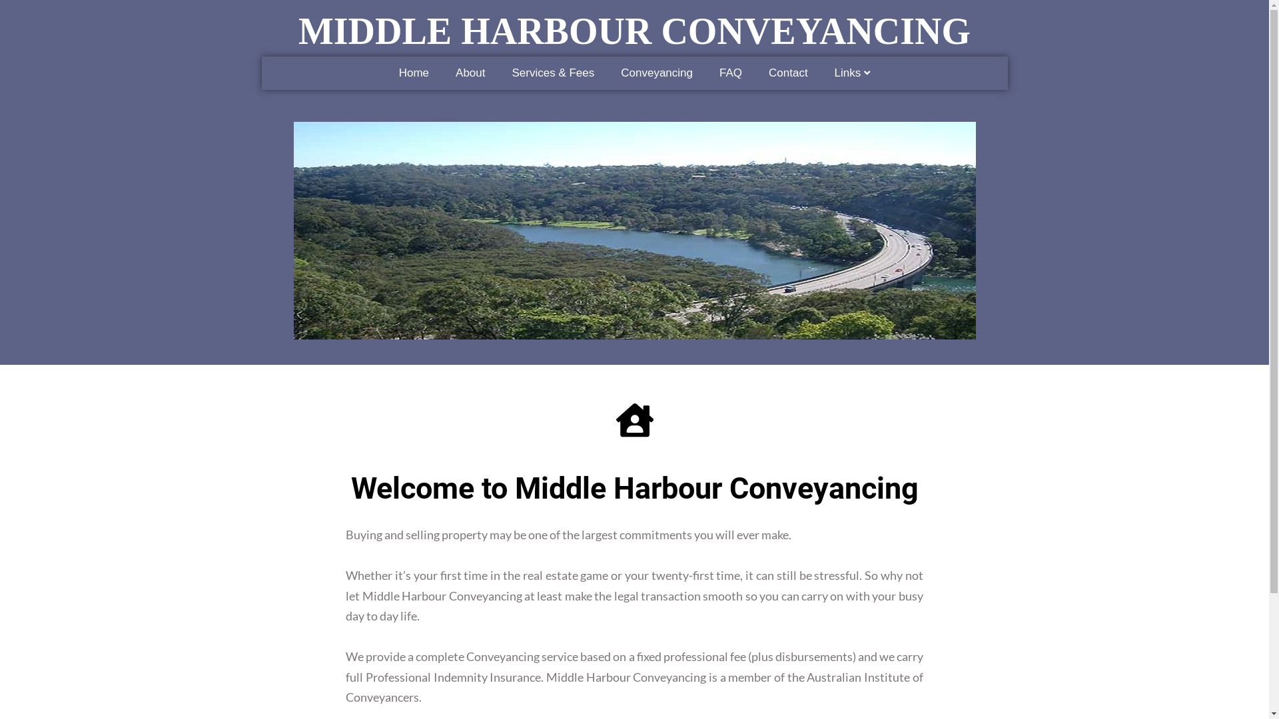 This screenshot has height=719, width=1279. I want to click on FAQ, so click(731, 73).